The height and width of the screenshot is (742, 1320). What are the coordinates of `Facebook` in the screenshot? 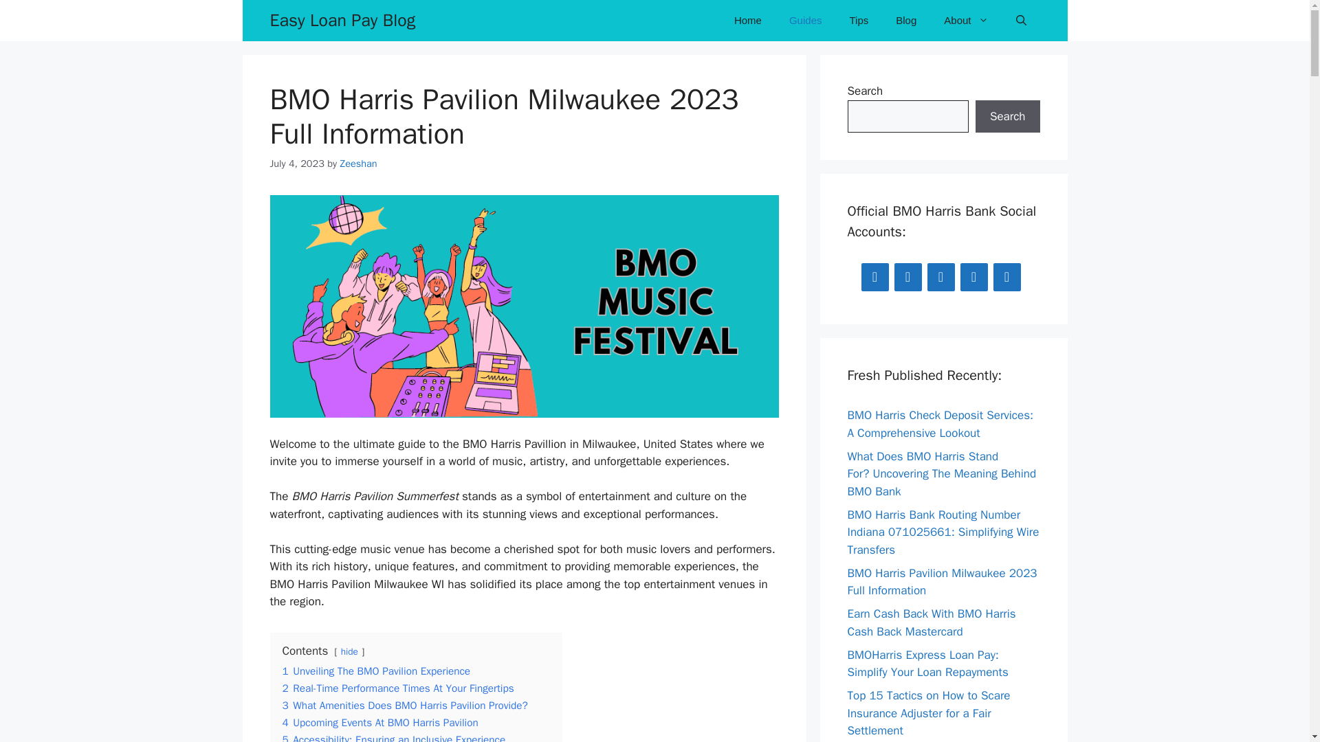 It's located at (874, 278).